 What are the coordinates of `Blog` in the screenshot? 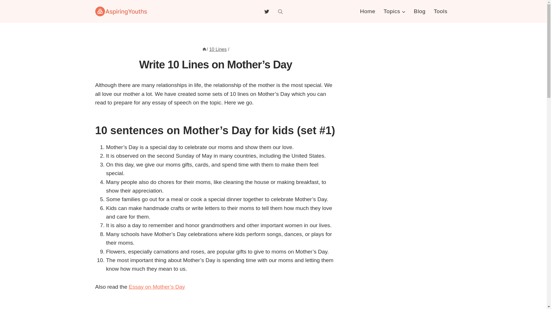 It's located at (420, 11).